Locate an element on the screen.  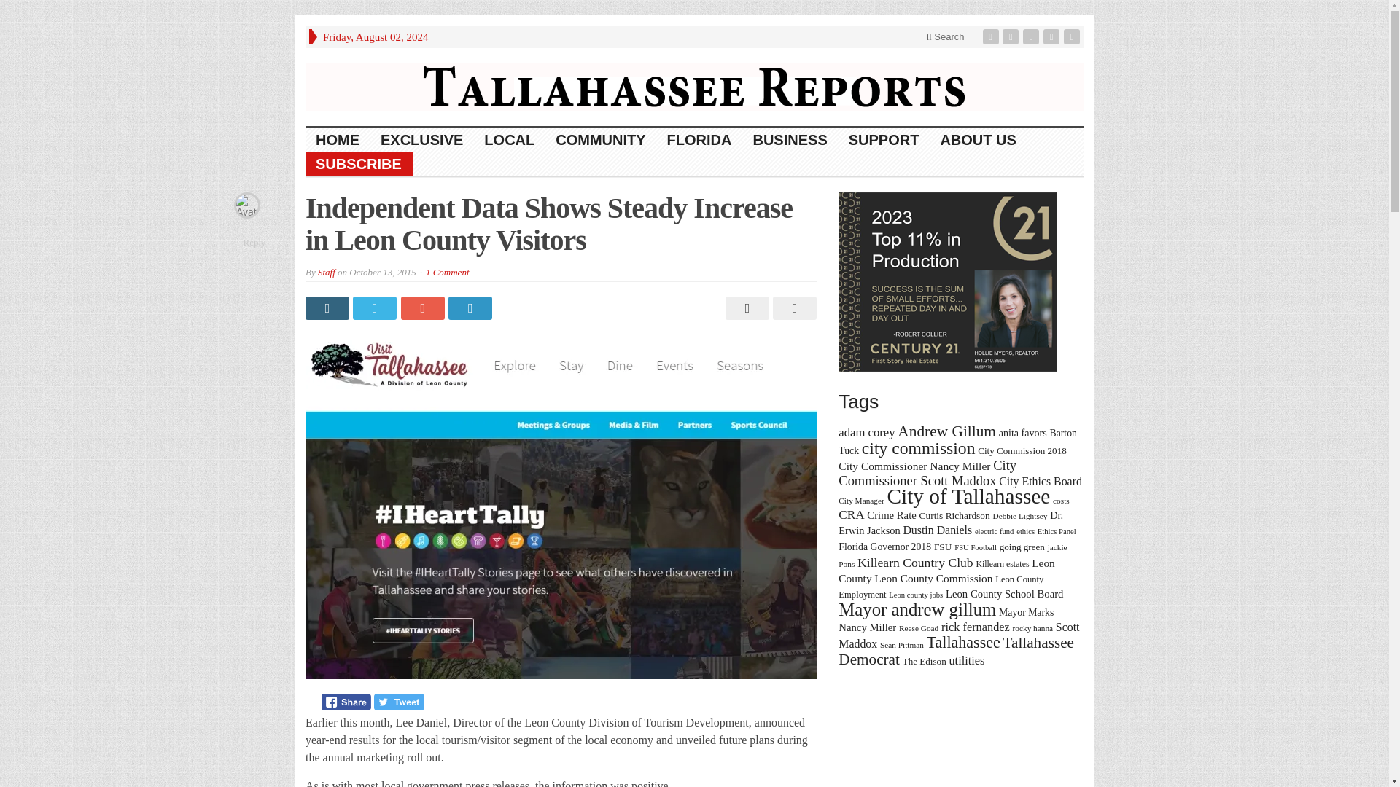
Site feed is located at coordinates (1073, 36).